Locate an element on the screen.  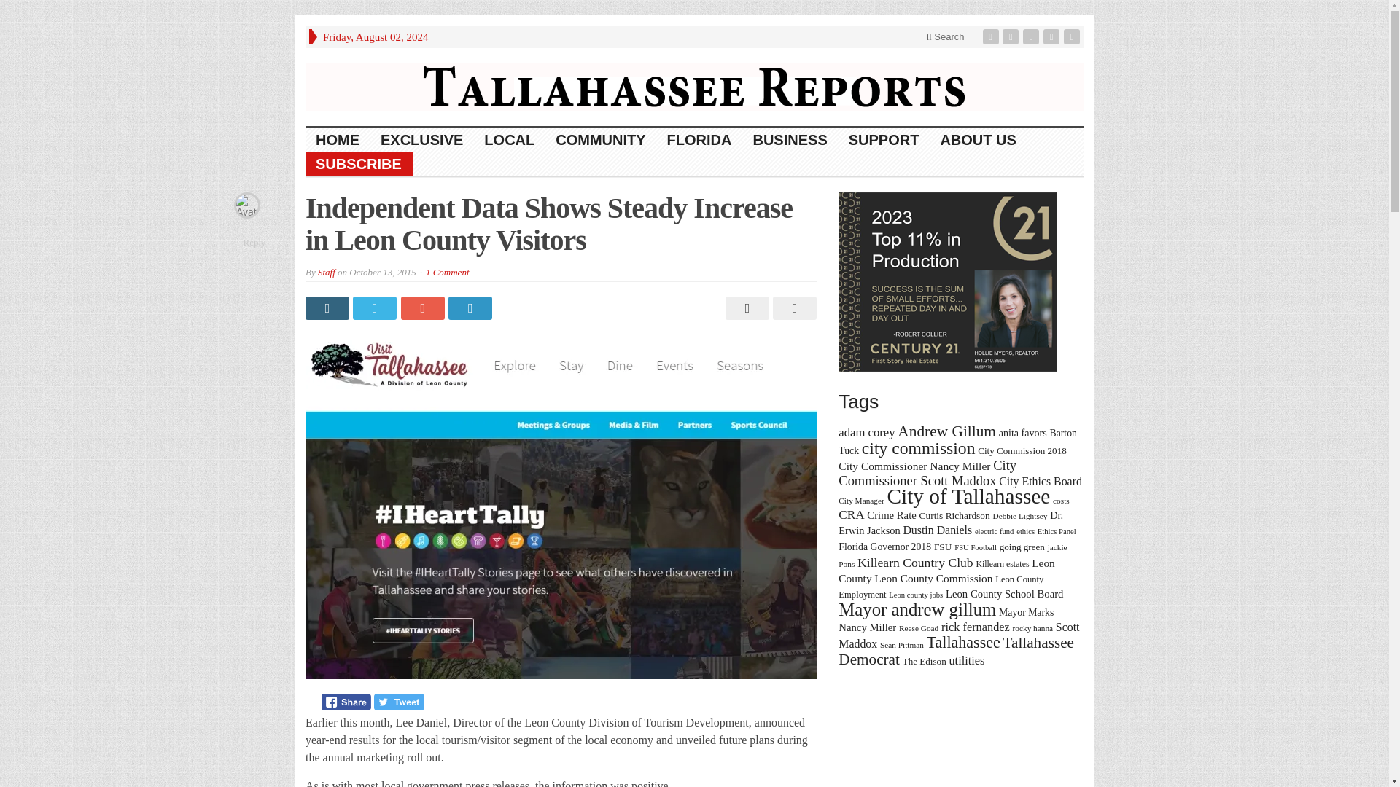
Site feed is located at coordinates (1073, 36).